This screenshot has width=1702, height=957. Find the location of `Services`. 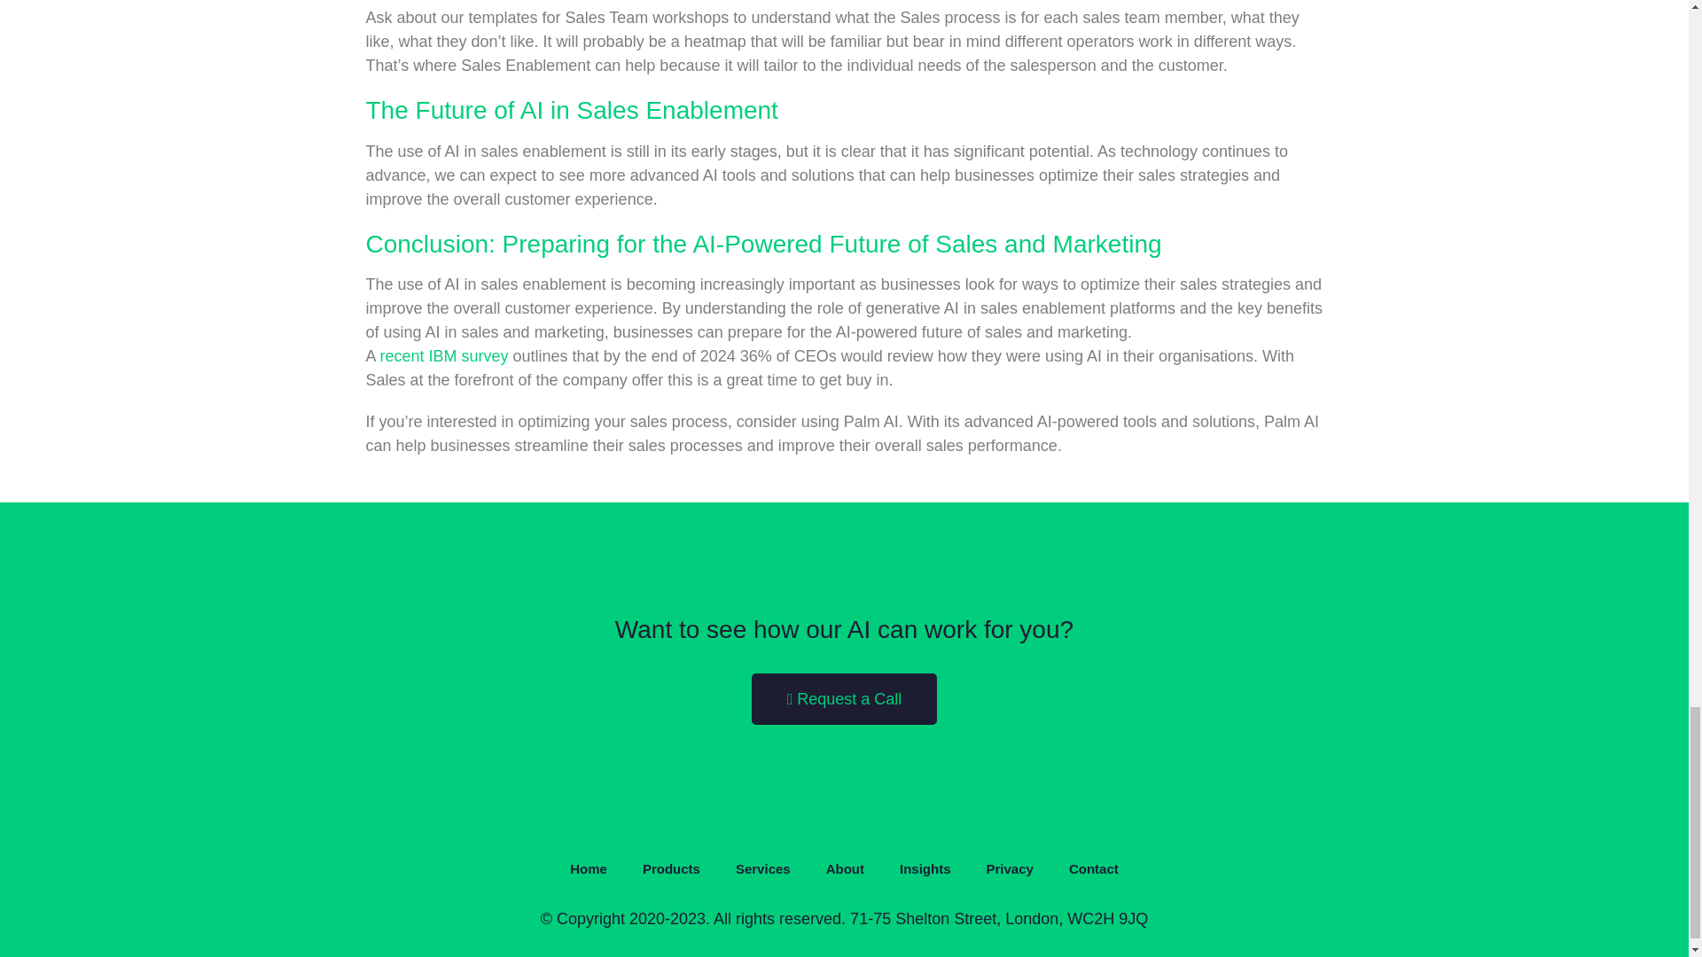

Services is located at coordinates (763, 868).